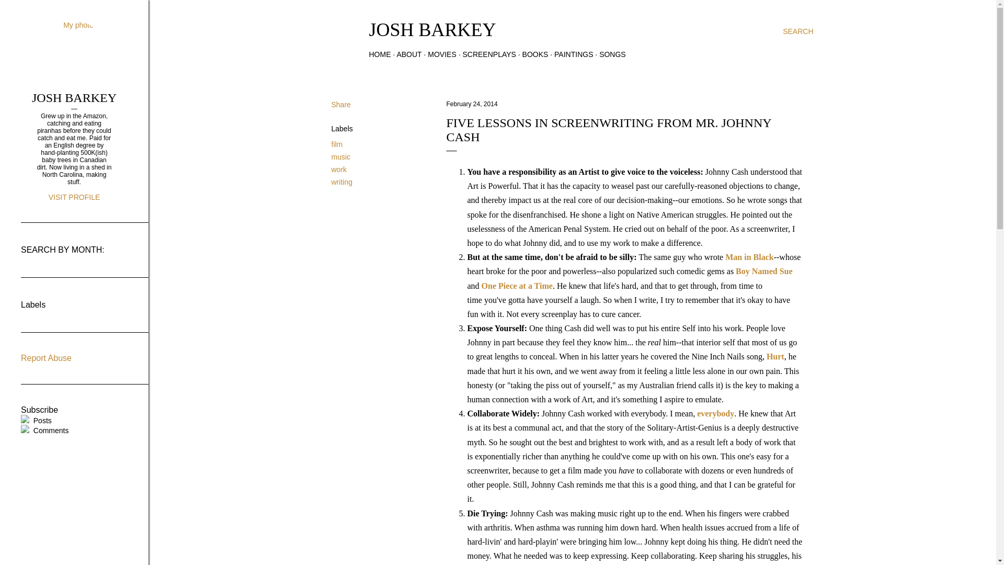 This screenshot has width=1004, height=565. Describe the element at coordinates (749, 257) in the screenshot. I see `Man in Black` at that location.